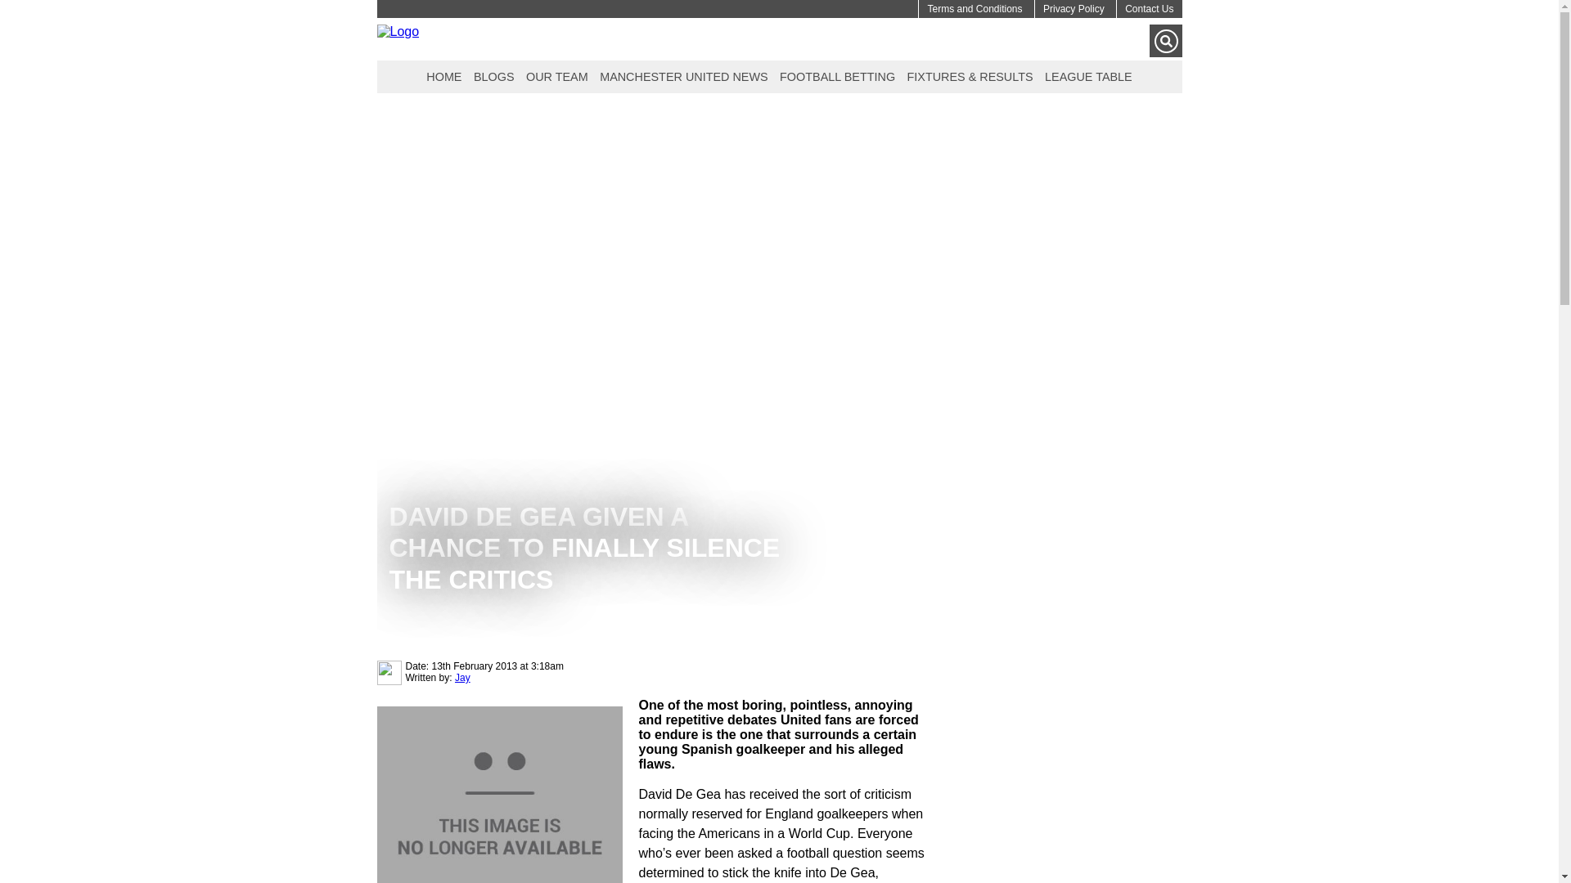 This screenshot has width=1571, height=883. I want to click on MANCHESTER UNITED NEWS, so click(682, 75).